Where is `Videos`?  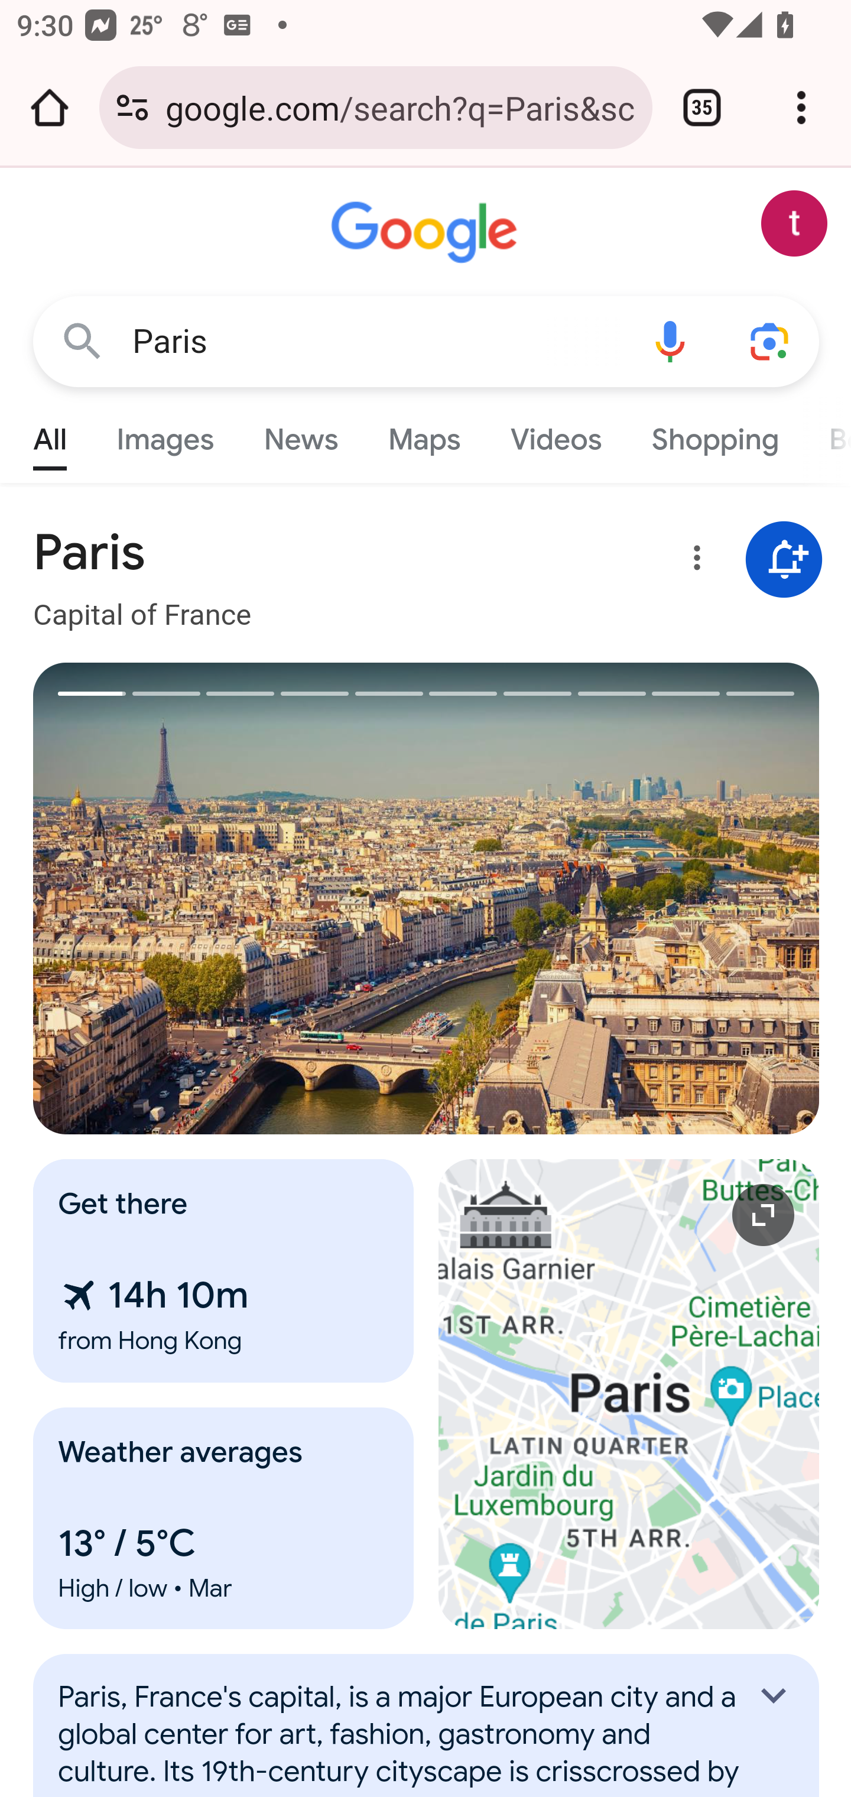
Videos is located at coordinates (557, 434).